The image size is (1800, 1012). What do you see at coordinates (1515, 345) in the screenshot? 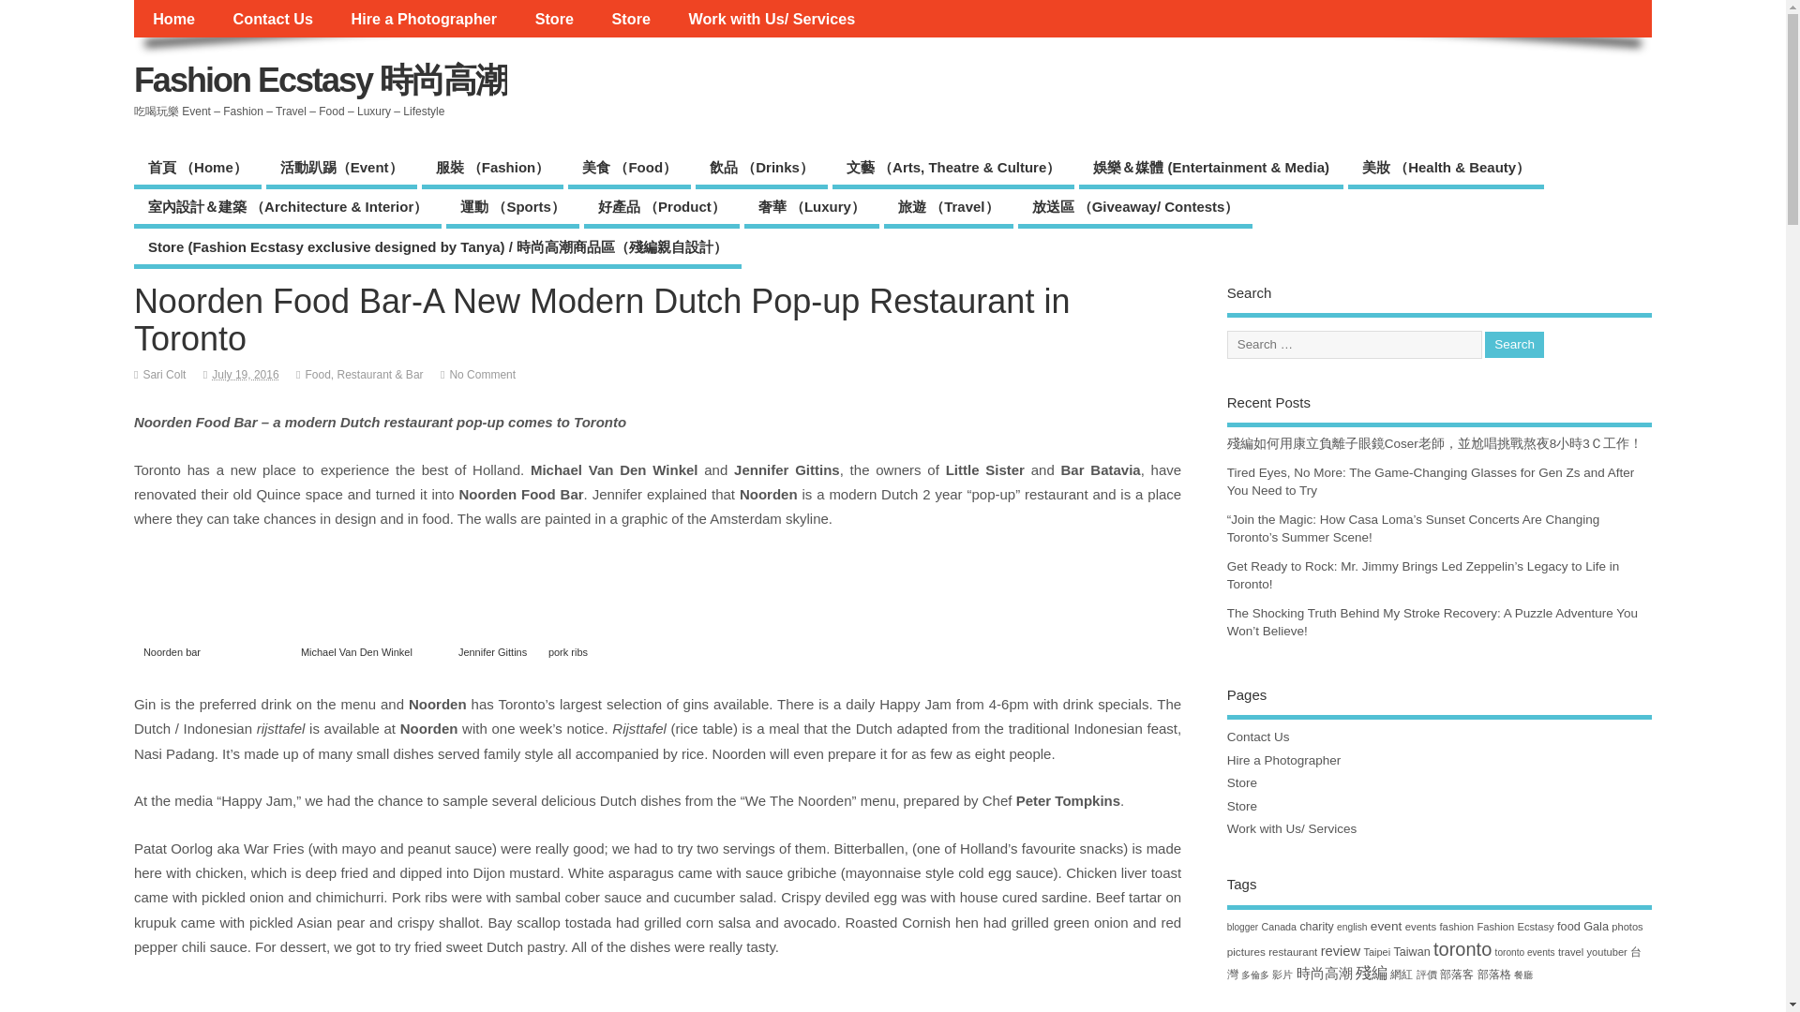
I see `Search` at bounding box center [1515, 345].